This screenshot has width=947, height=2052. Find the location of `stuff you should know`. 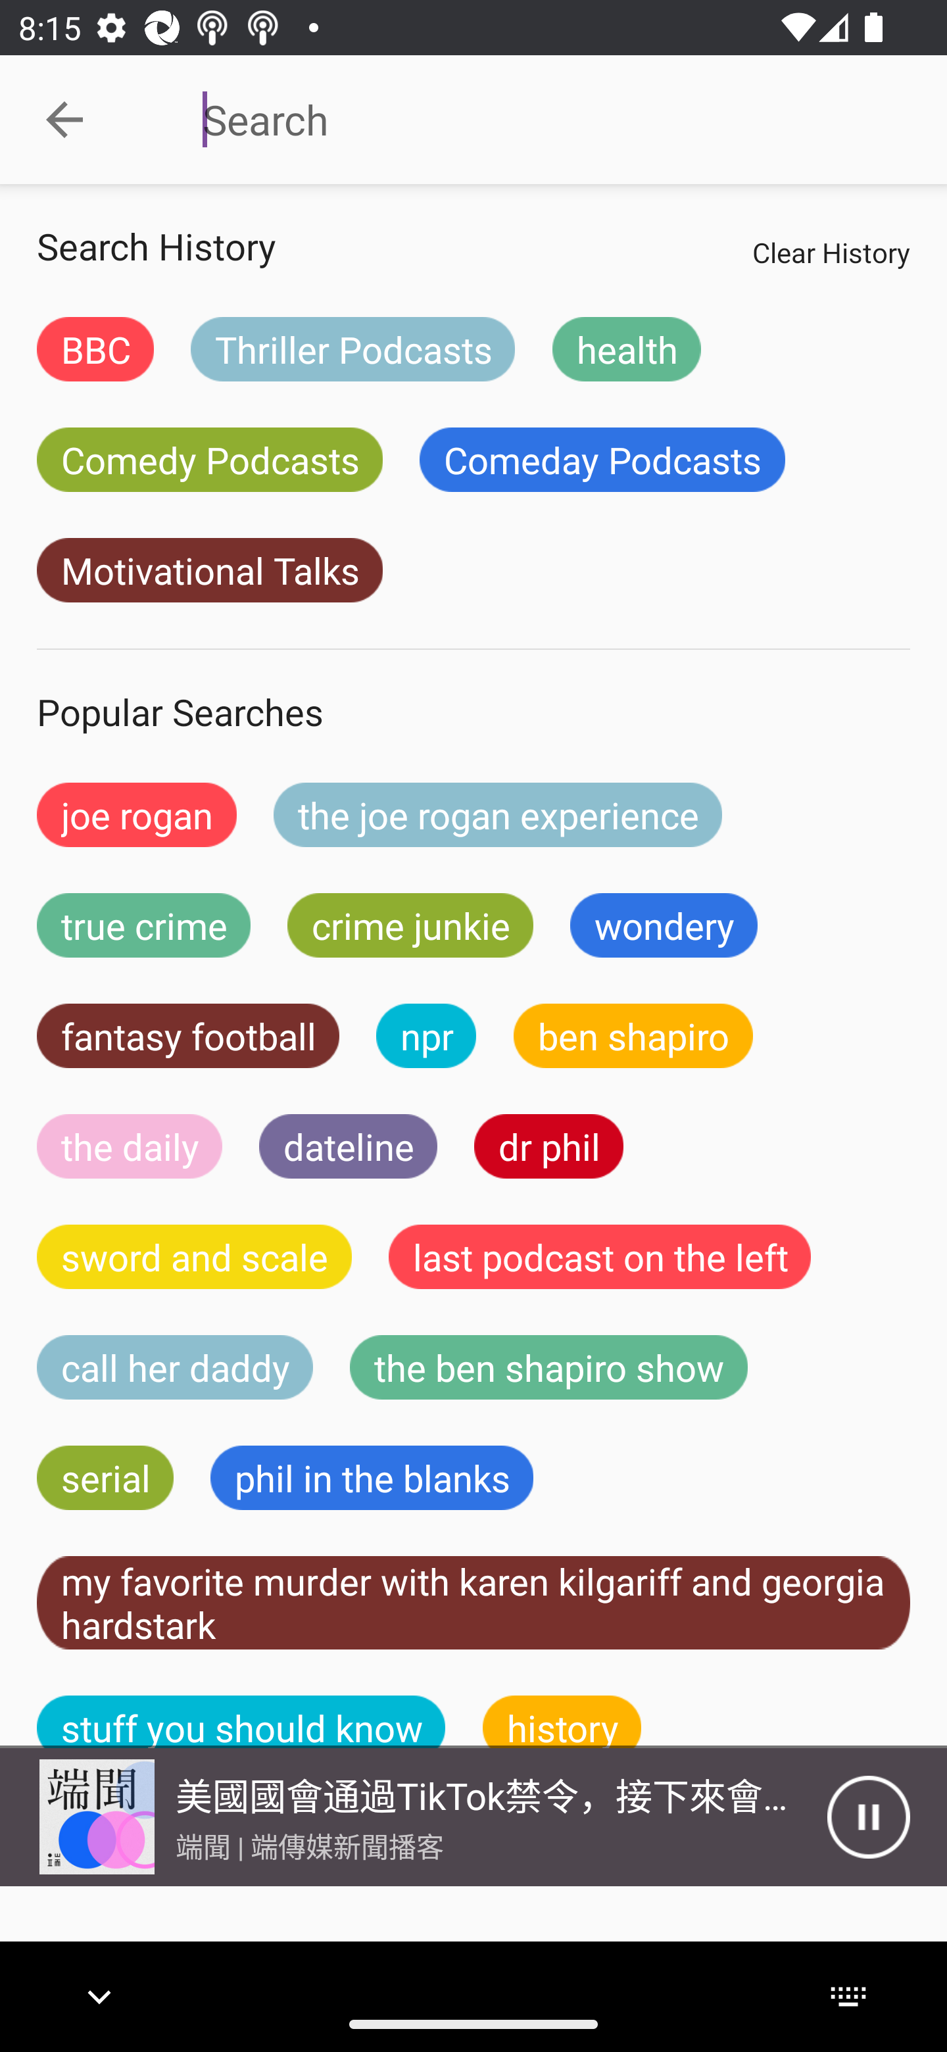

stuff you should know is located at coordinates (241, 1722).